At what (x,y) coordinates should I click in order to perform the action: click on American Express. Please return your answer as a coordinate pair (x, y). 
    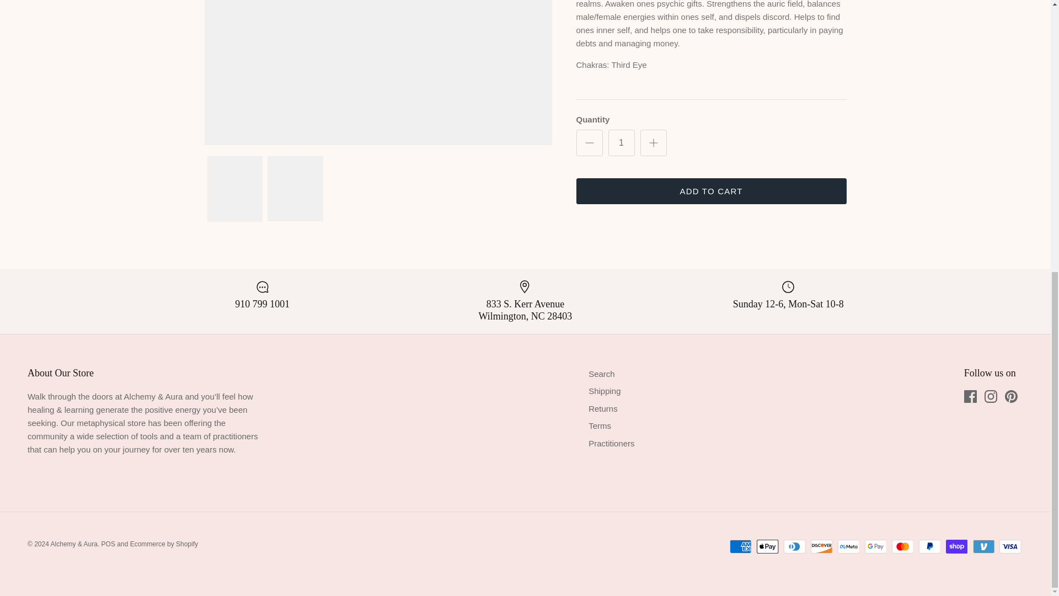
    Looking at the image, I should click on (740, 546).